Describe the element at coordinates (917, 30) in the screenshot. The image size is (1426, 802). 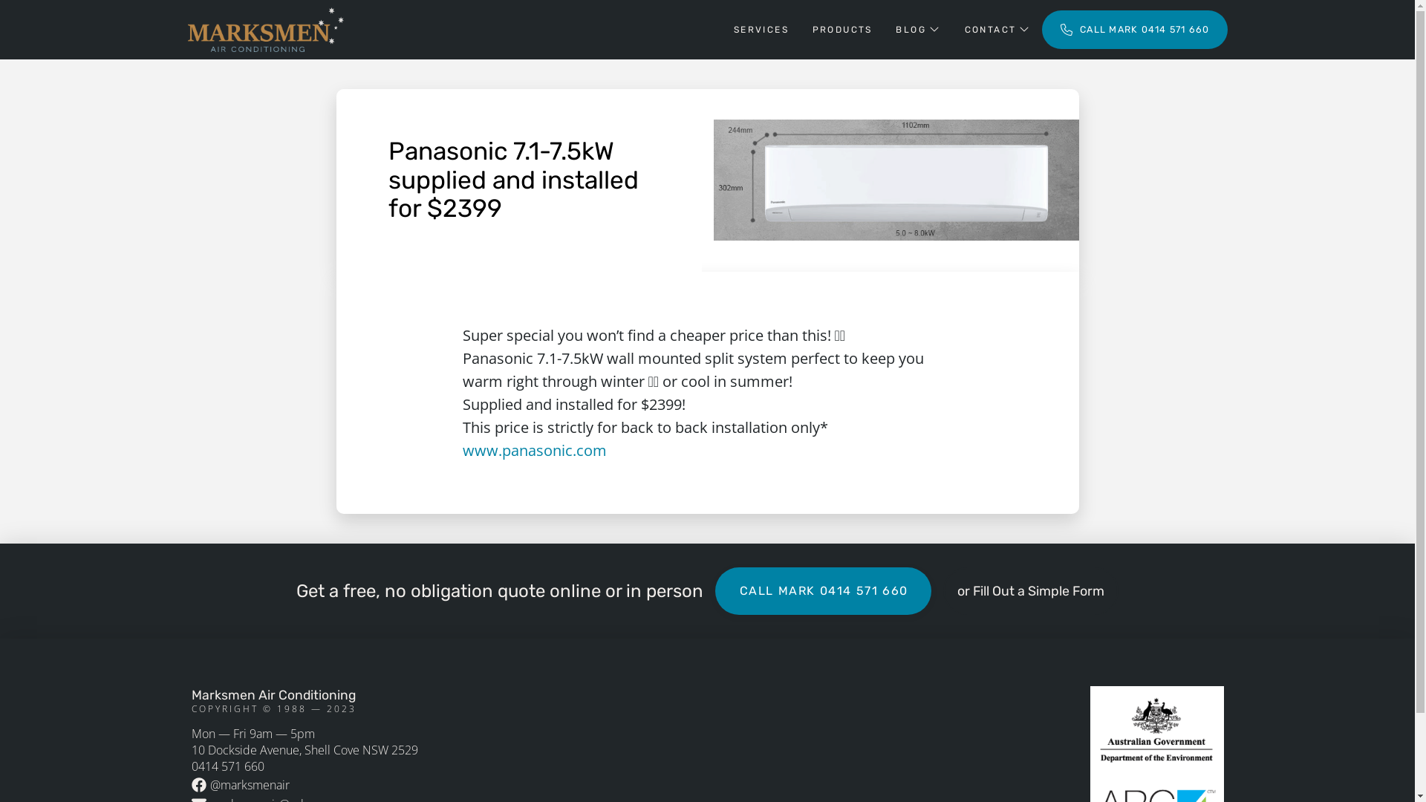
I see `BLOG` at that location.